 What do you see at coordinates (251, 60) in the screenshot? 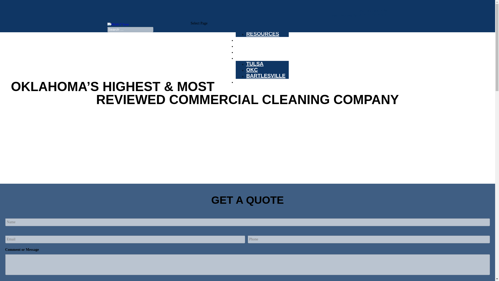
I see `LOCATIONS` at bounding box center [251, 60].